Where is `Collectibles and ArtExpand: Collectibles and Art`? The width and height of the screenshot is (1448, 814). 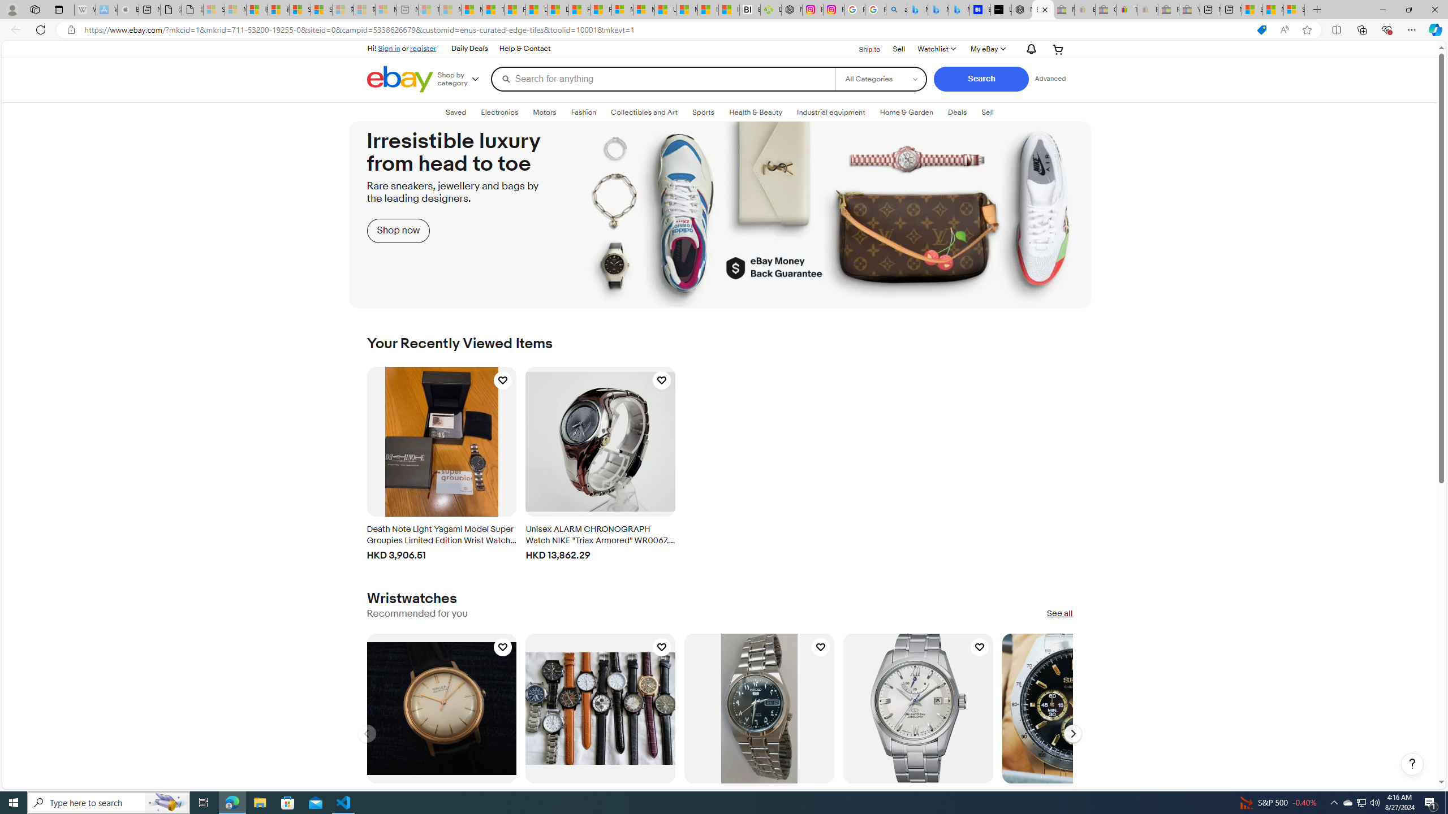
Collectibles and ArtExpand: Collectibles and Art is located at coordinates (644, 112).